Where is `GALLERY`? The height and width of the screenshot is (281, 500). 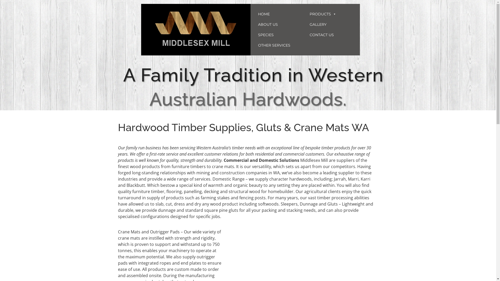 GALLERY is located at coordinates (331, 24).